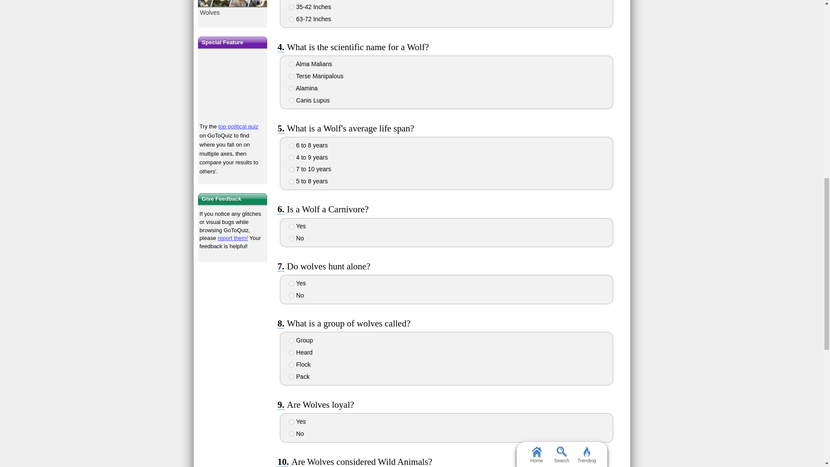  Describe the element at coordinates (233, 86) in the screenshot. I see `Take our featured politics quiz` at that location.